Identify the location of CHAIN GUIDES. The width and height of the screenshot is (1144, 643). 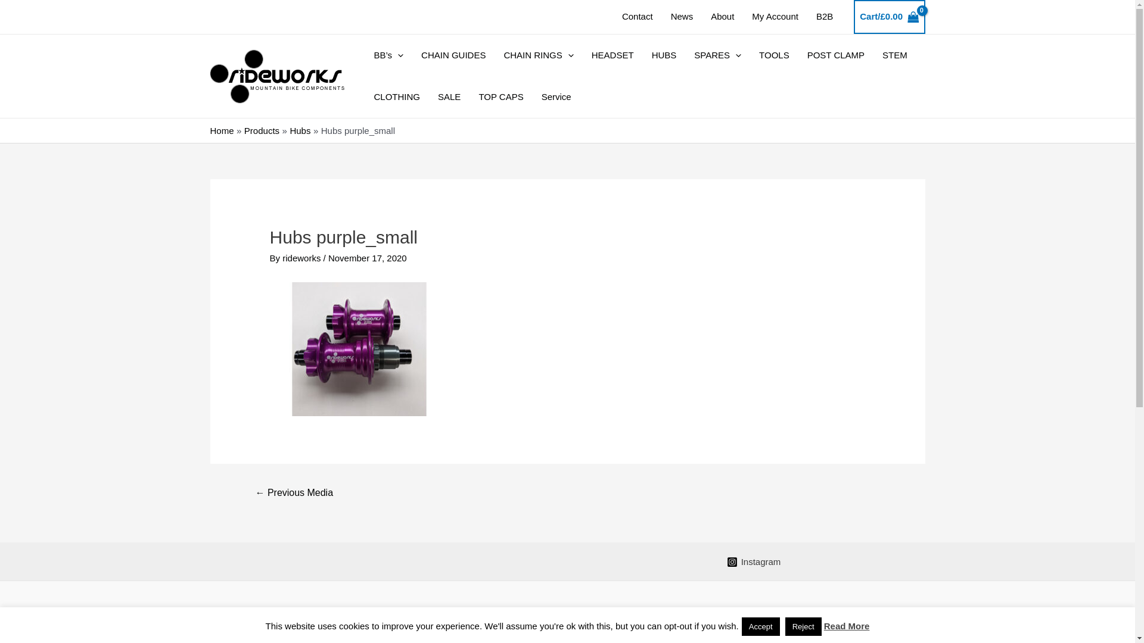
(453, 55).